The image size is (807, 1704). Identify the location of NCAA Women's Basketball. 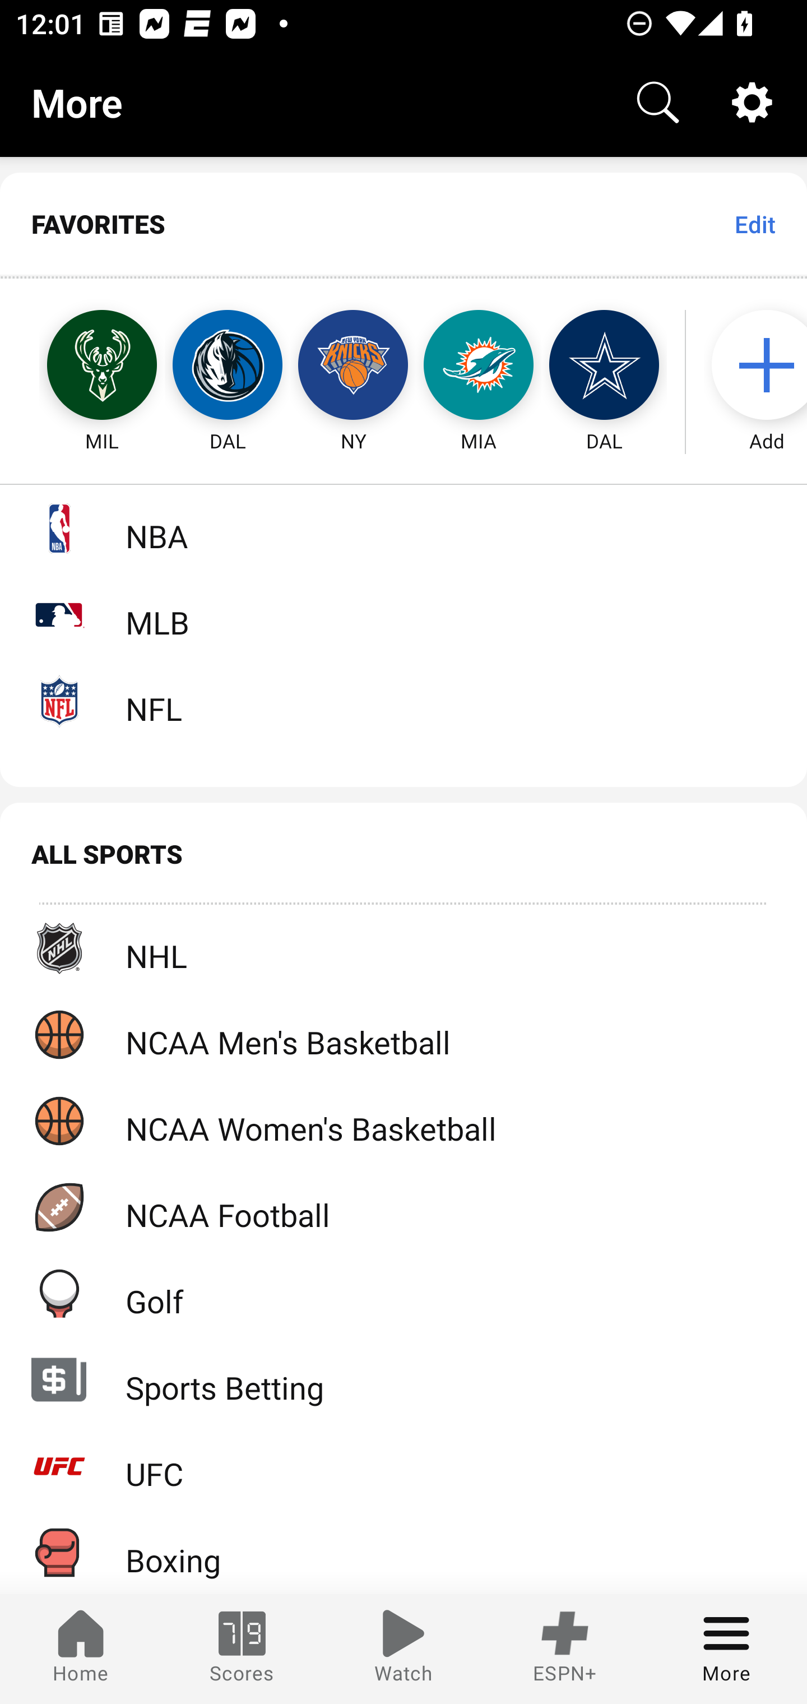
(403, 1120).